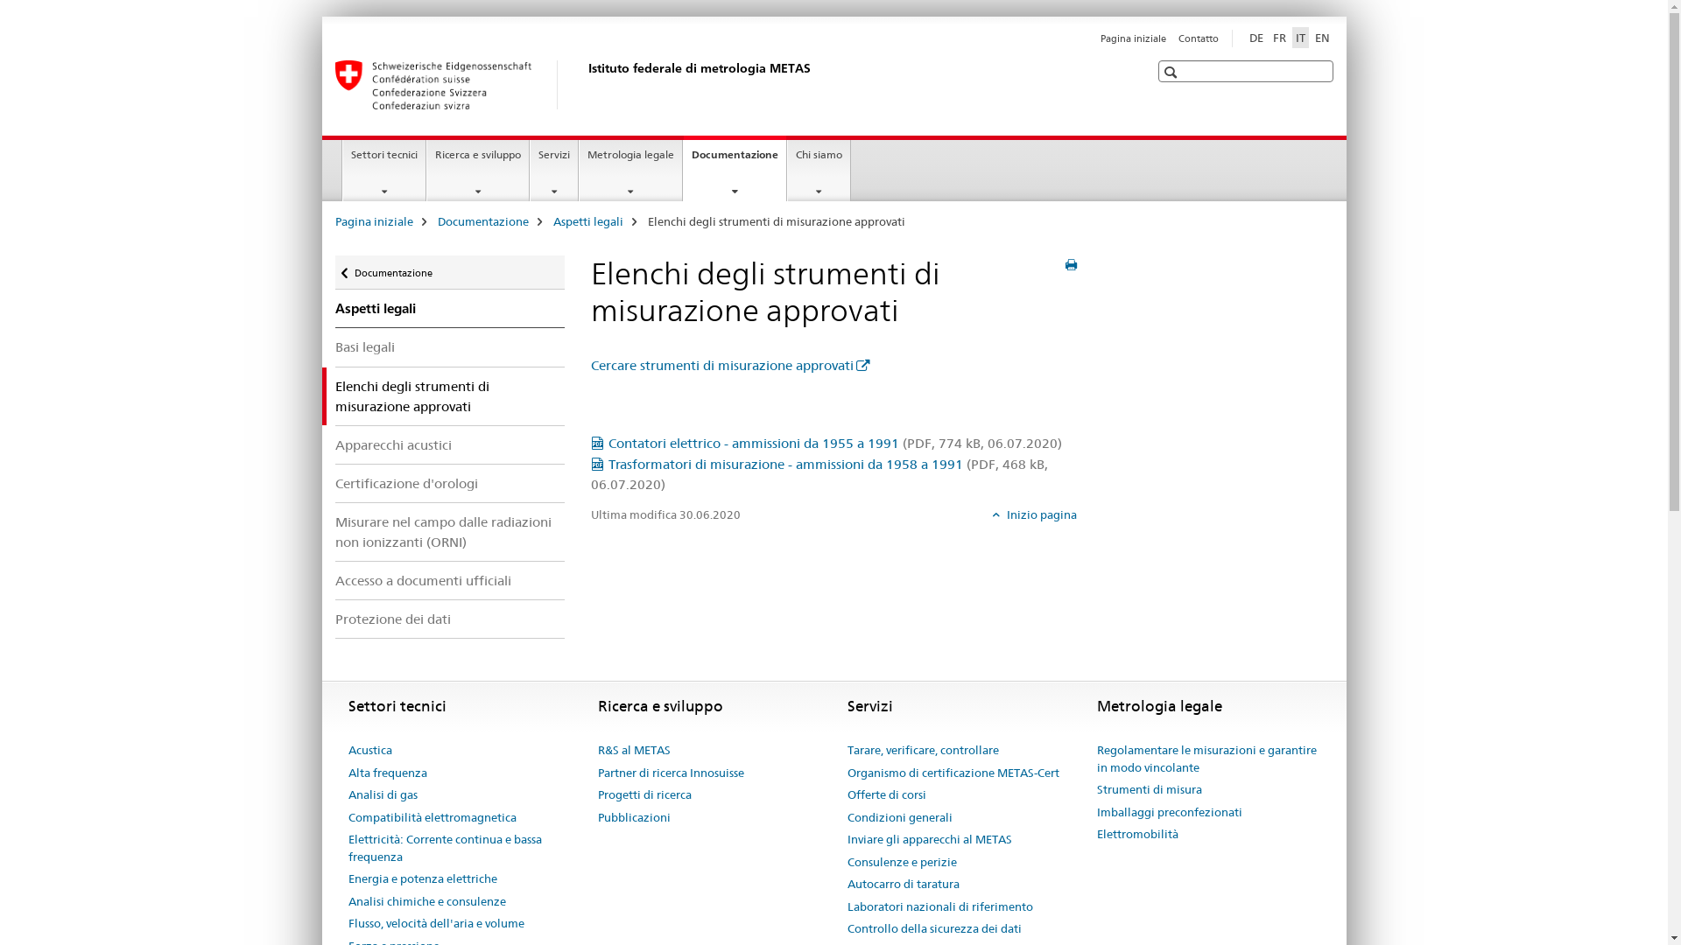 This screenshot has width=1681, height=945. What do you see at coordinates (384, 171) in the screenshot?
I see `Settori tecnici` at bounding box center [384, 171].